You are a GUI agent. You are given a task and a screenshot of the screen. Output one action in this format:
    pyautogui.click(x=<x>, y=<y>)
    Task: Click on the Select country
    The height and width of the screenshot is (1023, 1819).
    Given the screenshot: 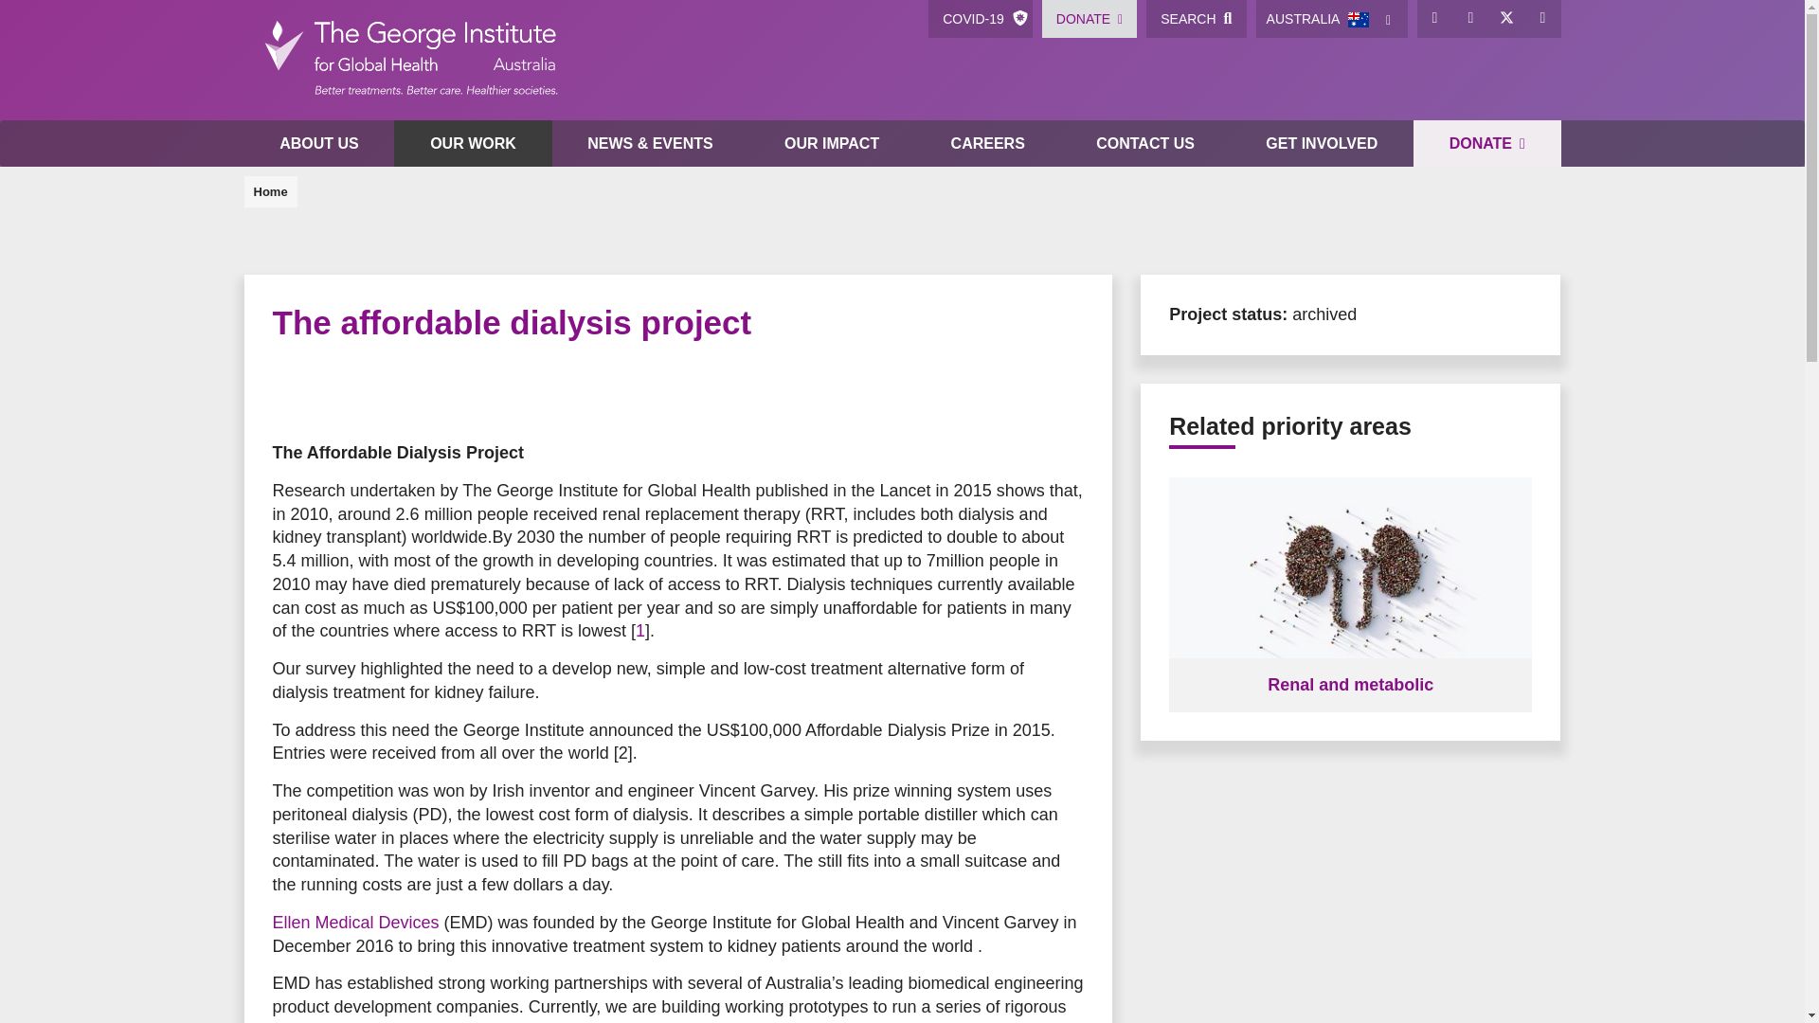 What is the action you would take?
    pyautogui.click(x=1389, y=19)
    